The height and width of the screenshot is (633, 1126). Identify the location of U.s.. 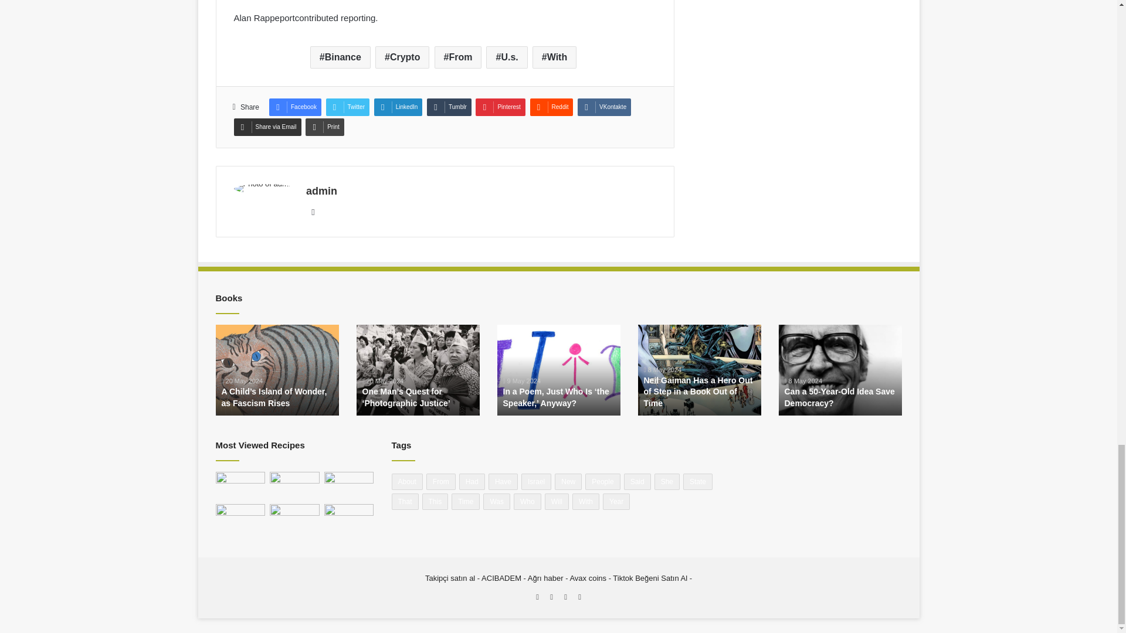
(507, 57).